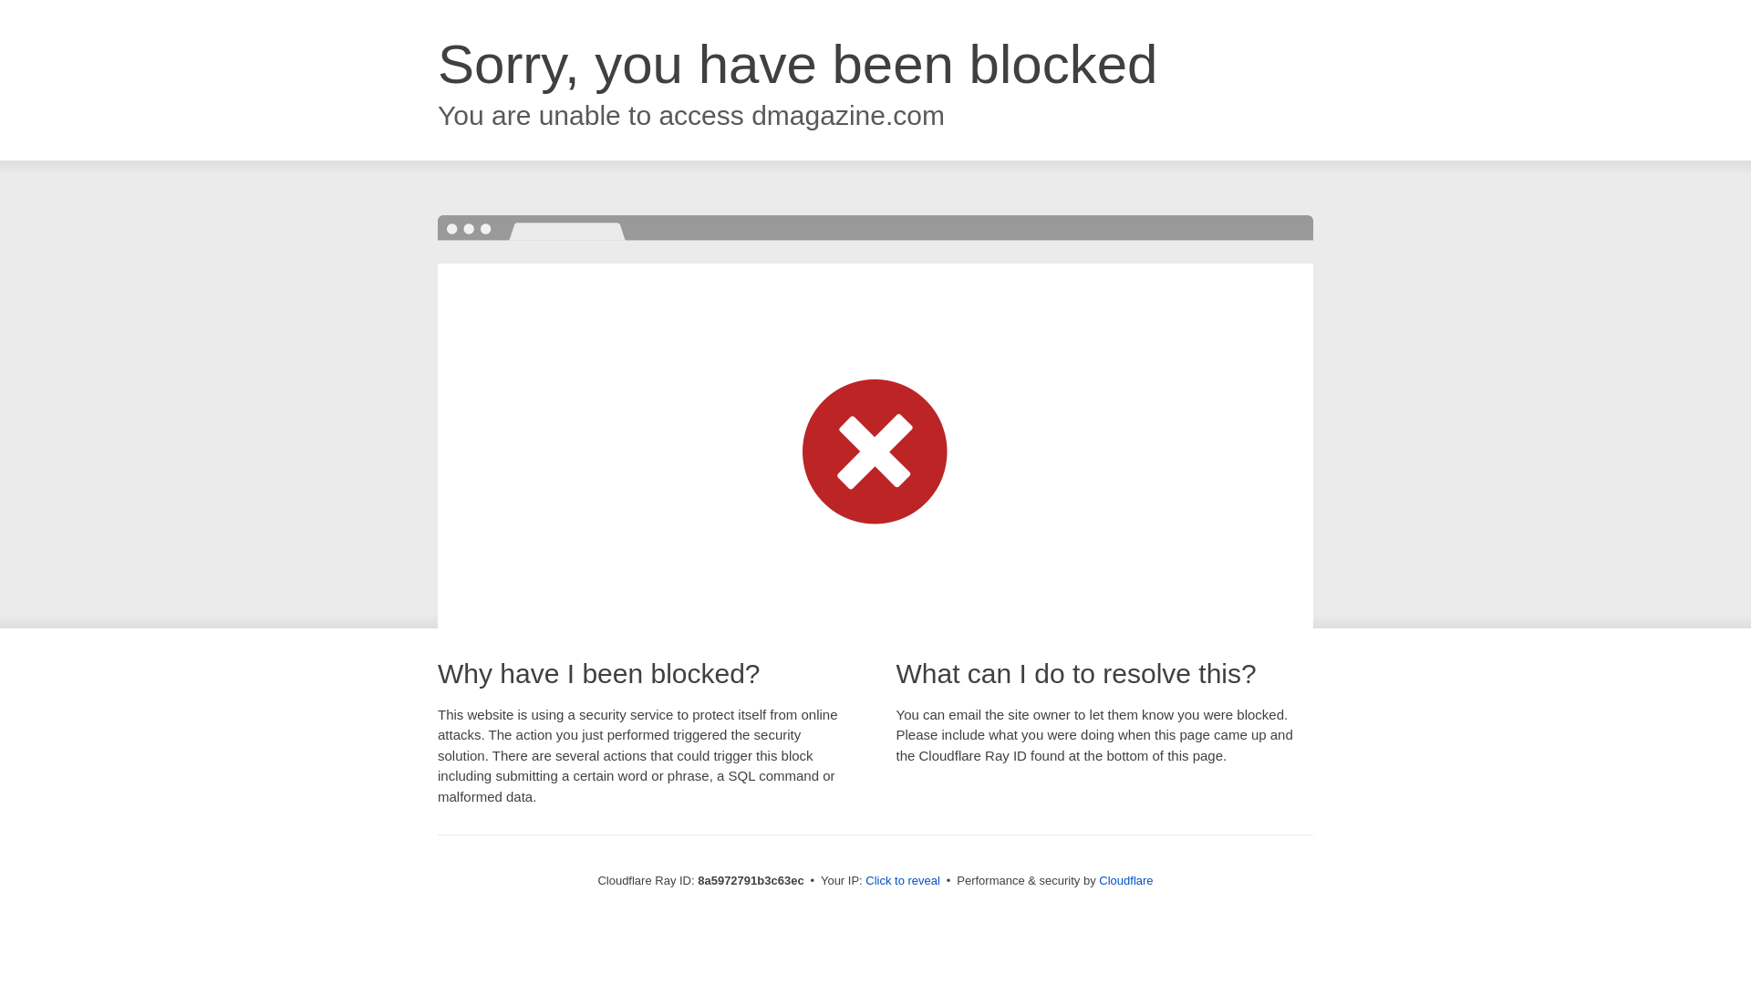 The image size is (1751, 985). Describe the element at coordinates (1125, 880) in the screenshot. I see `Cloudflare` at that location.